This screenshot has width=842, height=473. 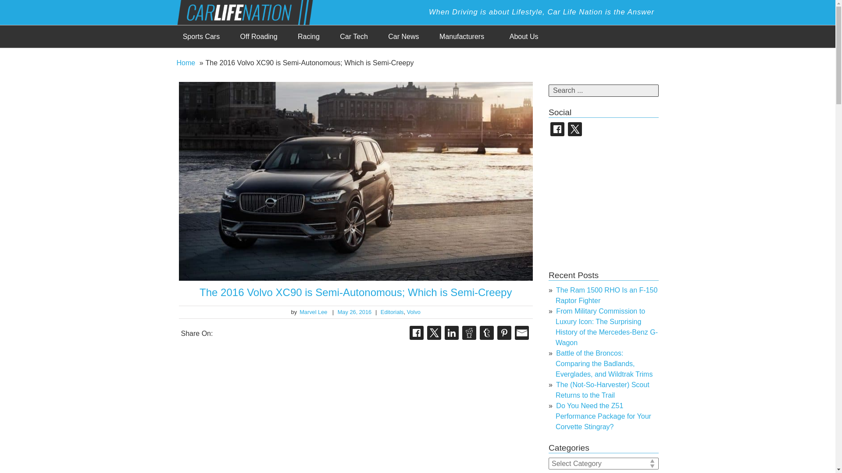 I want to click on Car News, so click(x=403, y=37).